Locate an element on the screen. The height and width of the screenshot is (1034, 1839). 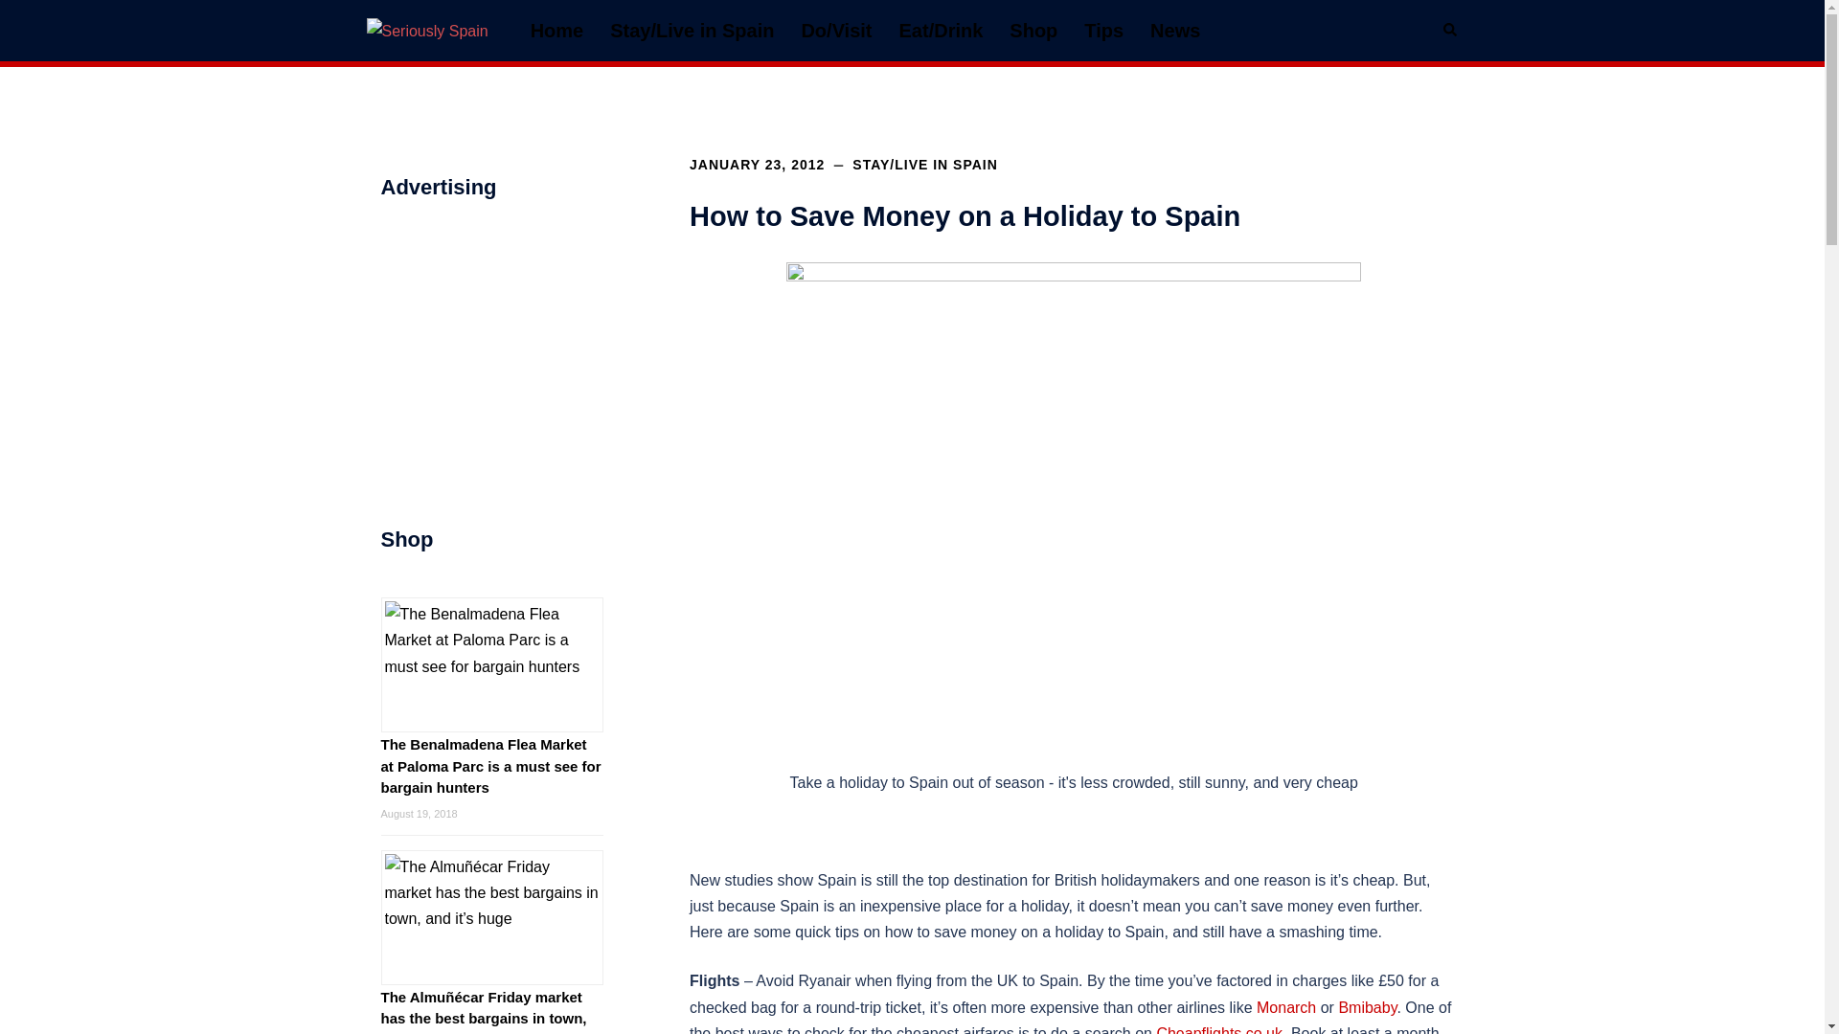
Search is located at coordinates (1450, 30).